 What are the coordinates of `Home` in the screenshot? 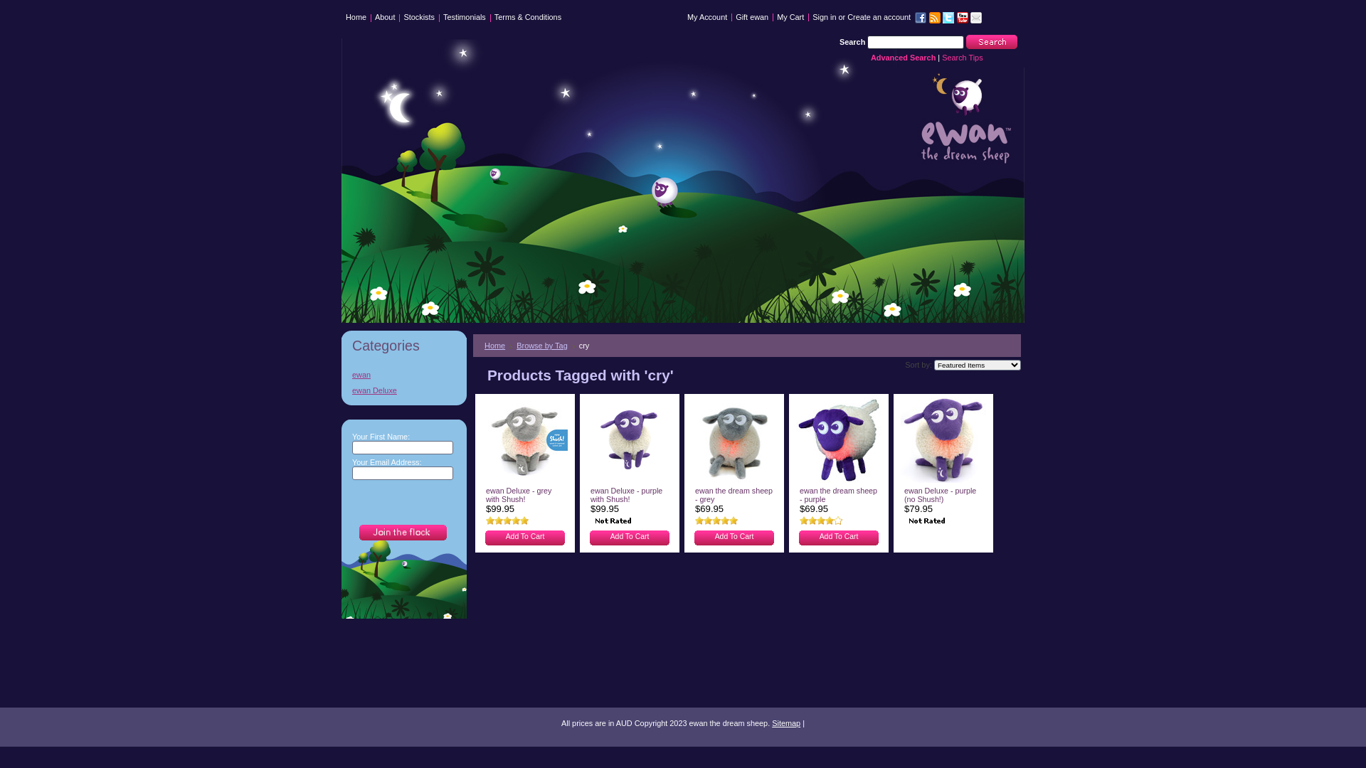 It's located at (498, 346).